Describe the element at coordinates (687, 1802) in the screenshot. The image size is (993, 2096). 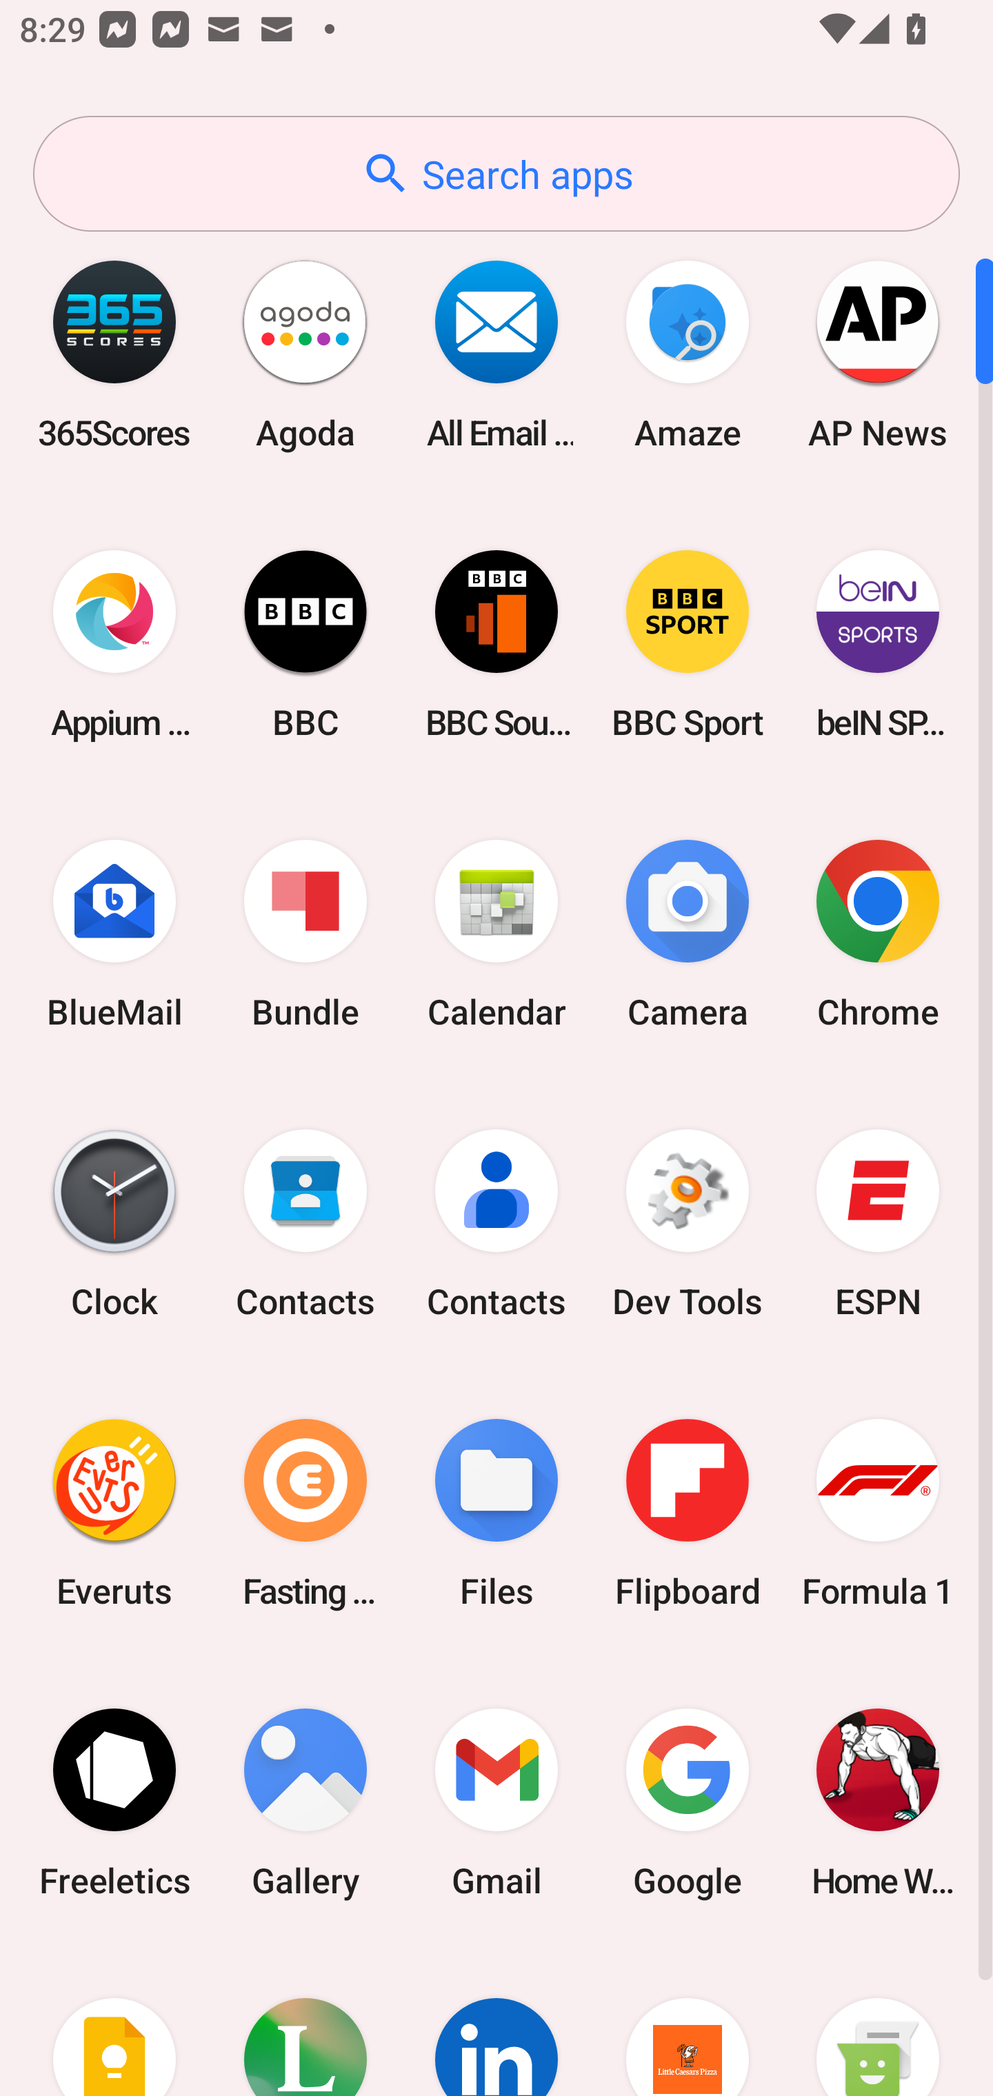
I see `Google` at that location.